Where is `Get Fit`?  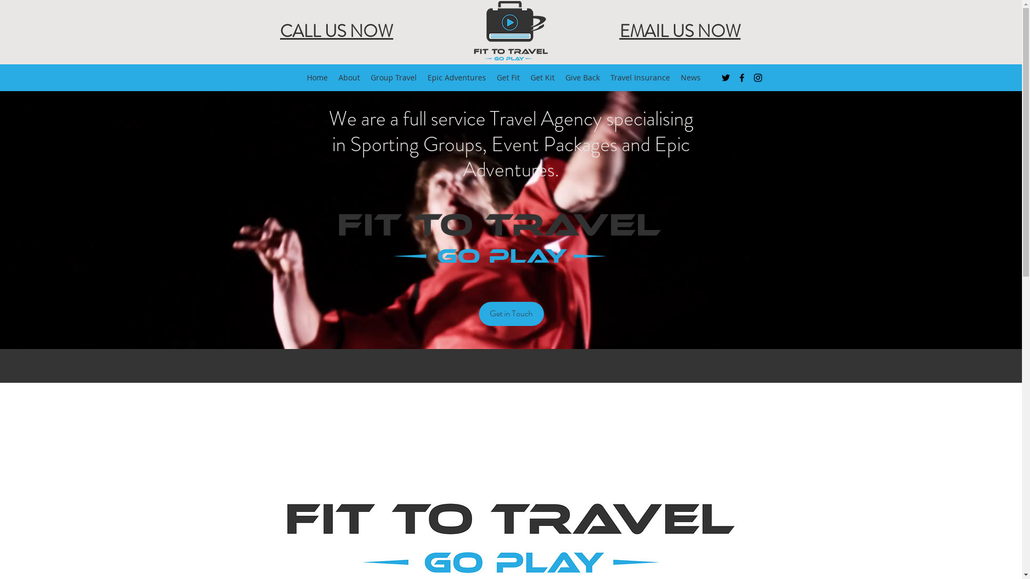 Get Fit is located at coordinates (509, 78).